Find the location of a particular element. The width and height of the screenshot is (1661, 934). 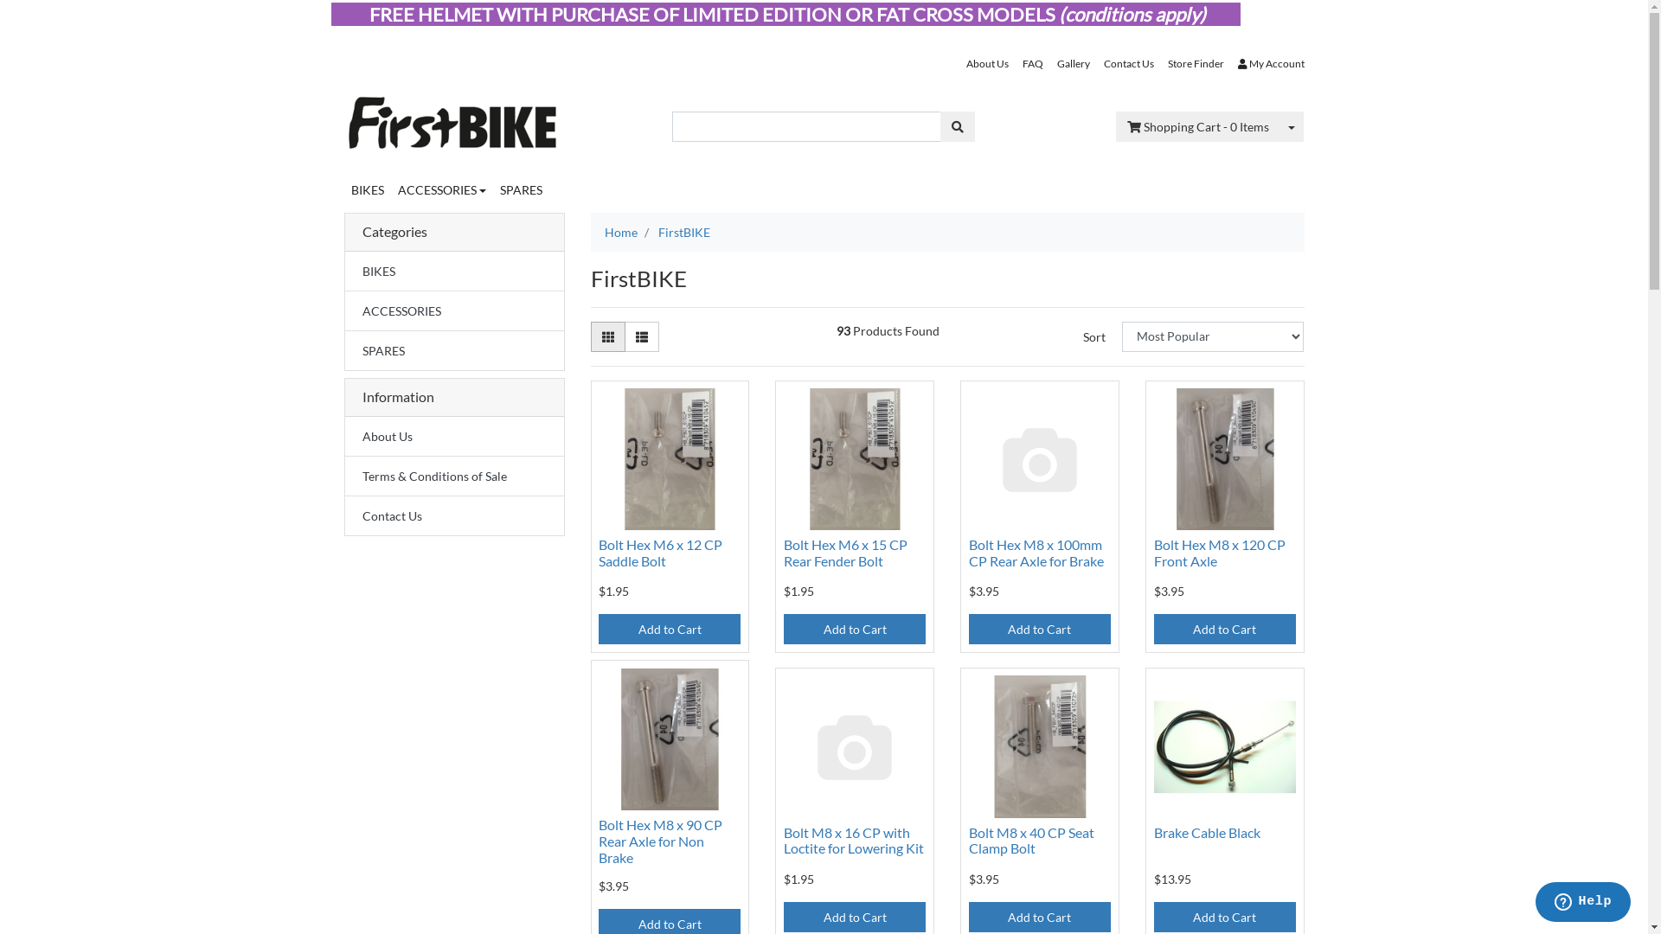

Opens a widget where you can chat to one of our agents is located at coordinates (1583, 904).